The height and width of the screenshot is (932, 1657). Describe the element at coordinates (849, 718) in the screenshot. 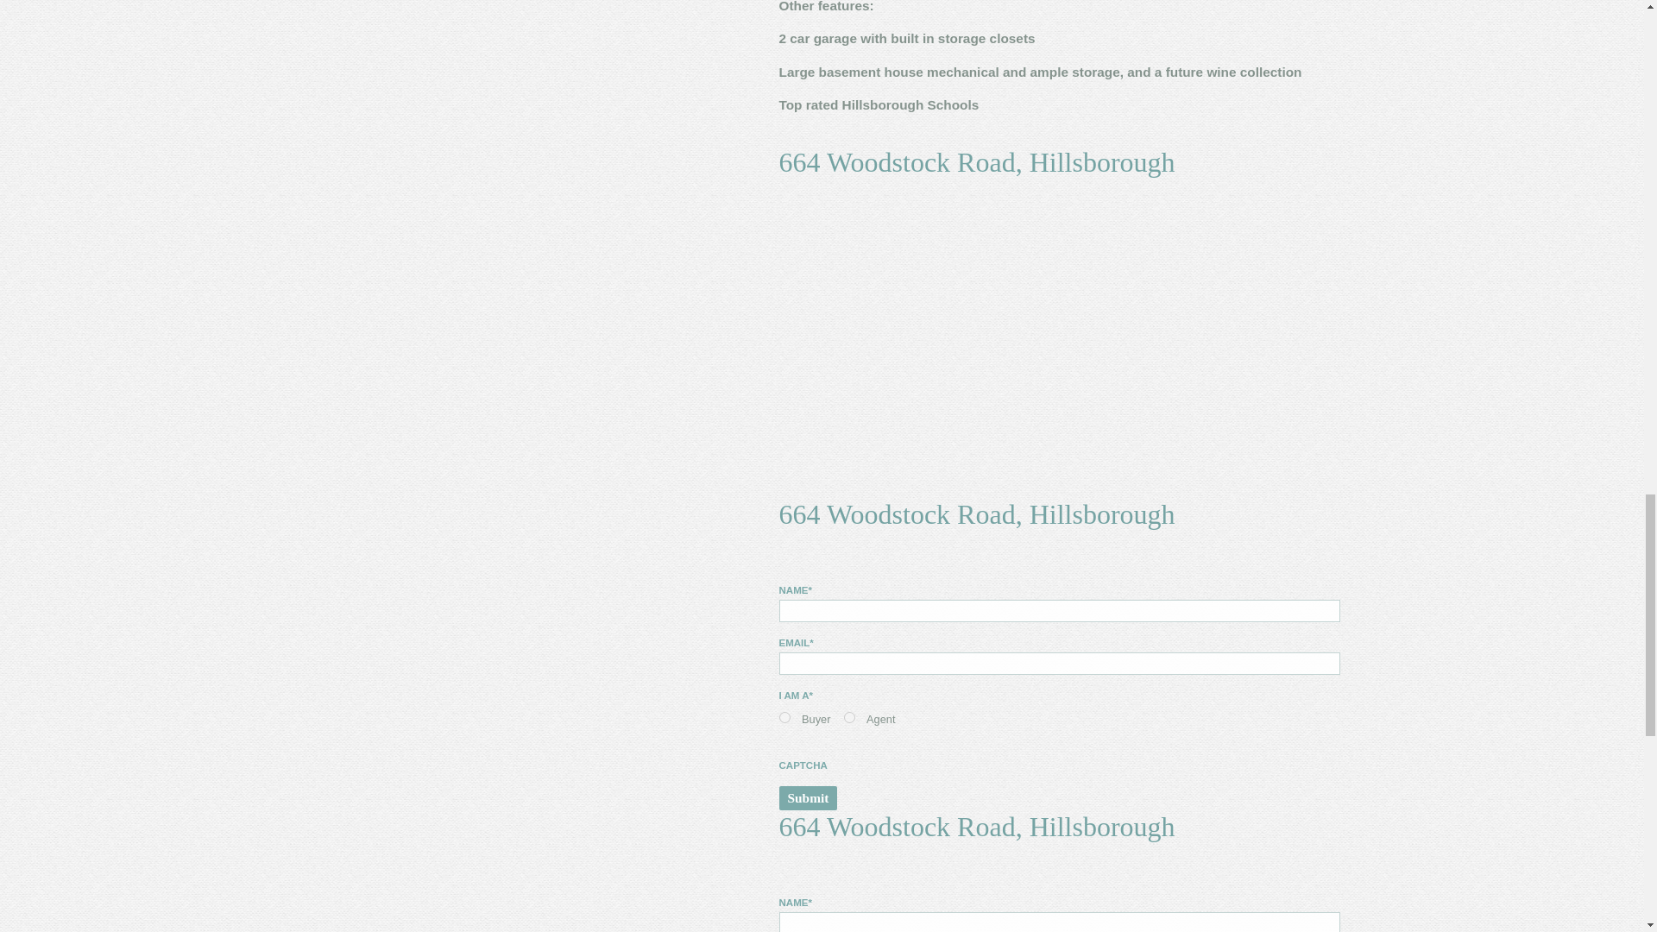

I see `Agent` at that location.